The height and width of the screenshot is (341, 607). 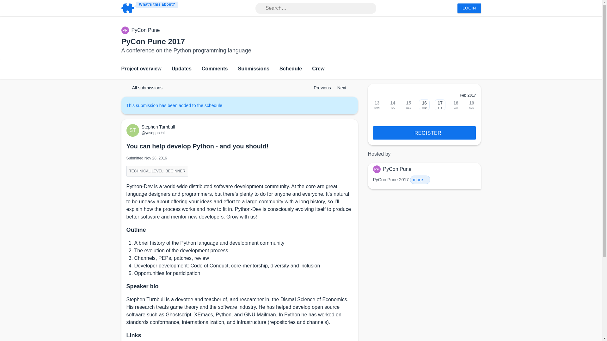 What do you see at coordinates (319, 88) in the screenshot?
I see `Previous` at bounding box center [319, 88].